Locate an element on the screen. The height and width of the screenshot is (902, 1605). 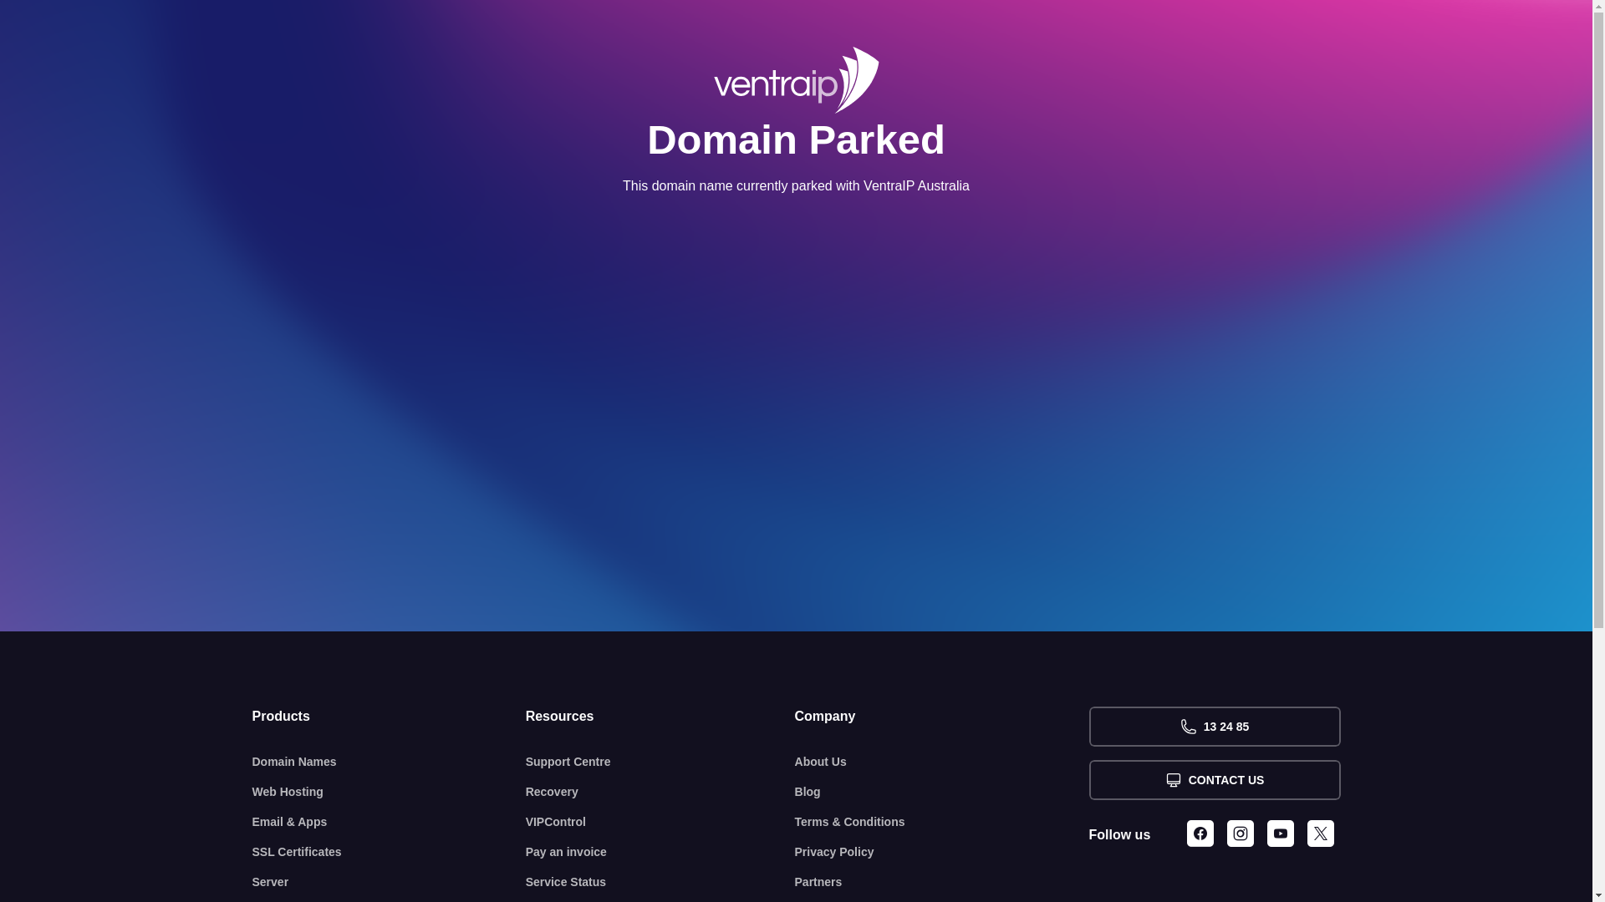
SSL Certificates is located at coordinates (390, 852).